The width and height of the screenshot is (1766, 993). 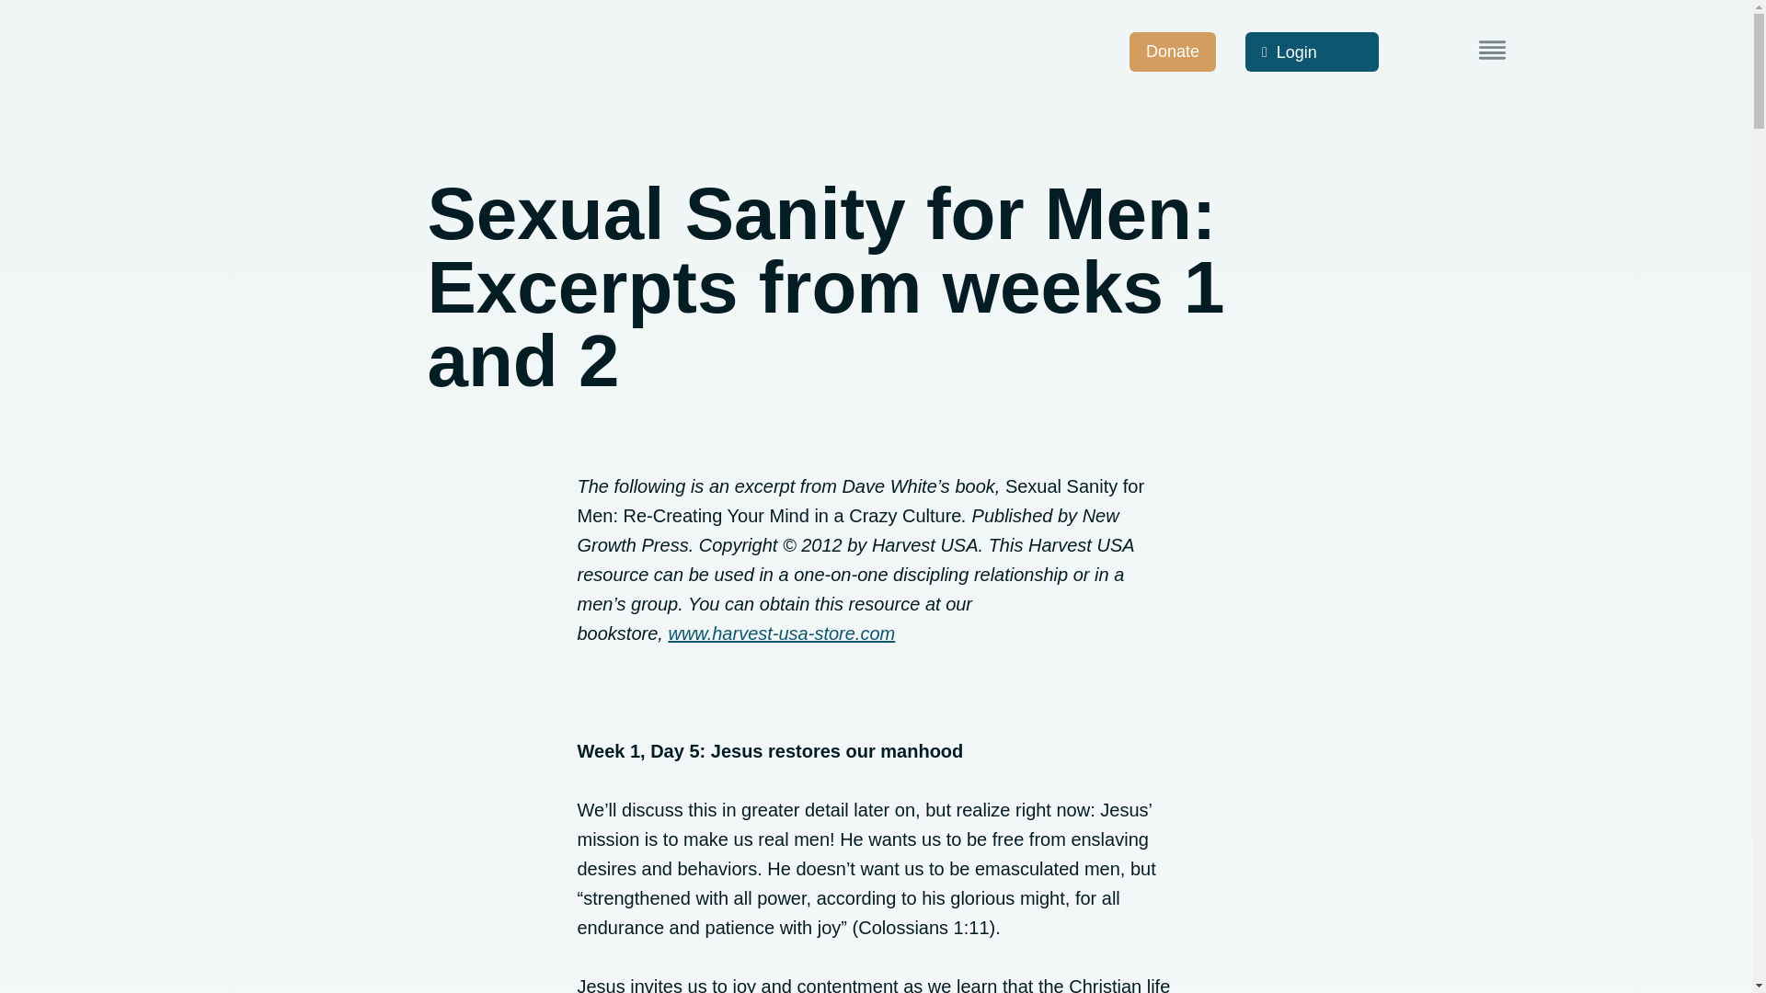 I want to click on Learn More, so click(x=1492, y=50).